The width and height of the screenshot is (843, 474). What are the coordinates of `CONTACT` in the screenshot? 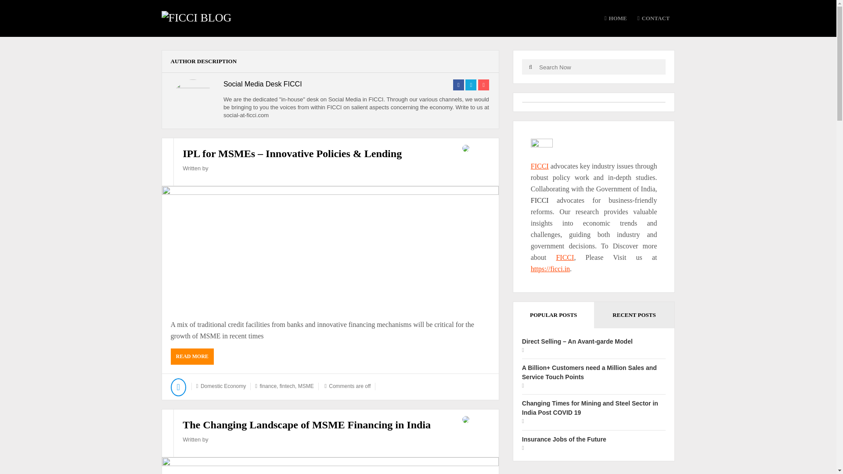 It's located at (653, 18).